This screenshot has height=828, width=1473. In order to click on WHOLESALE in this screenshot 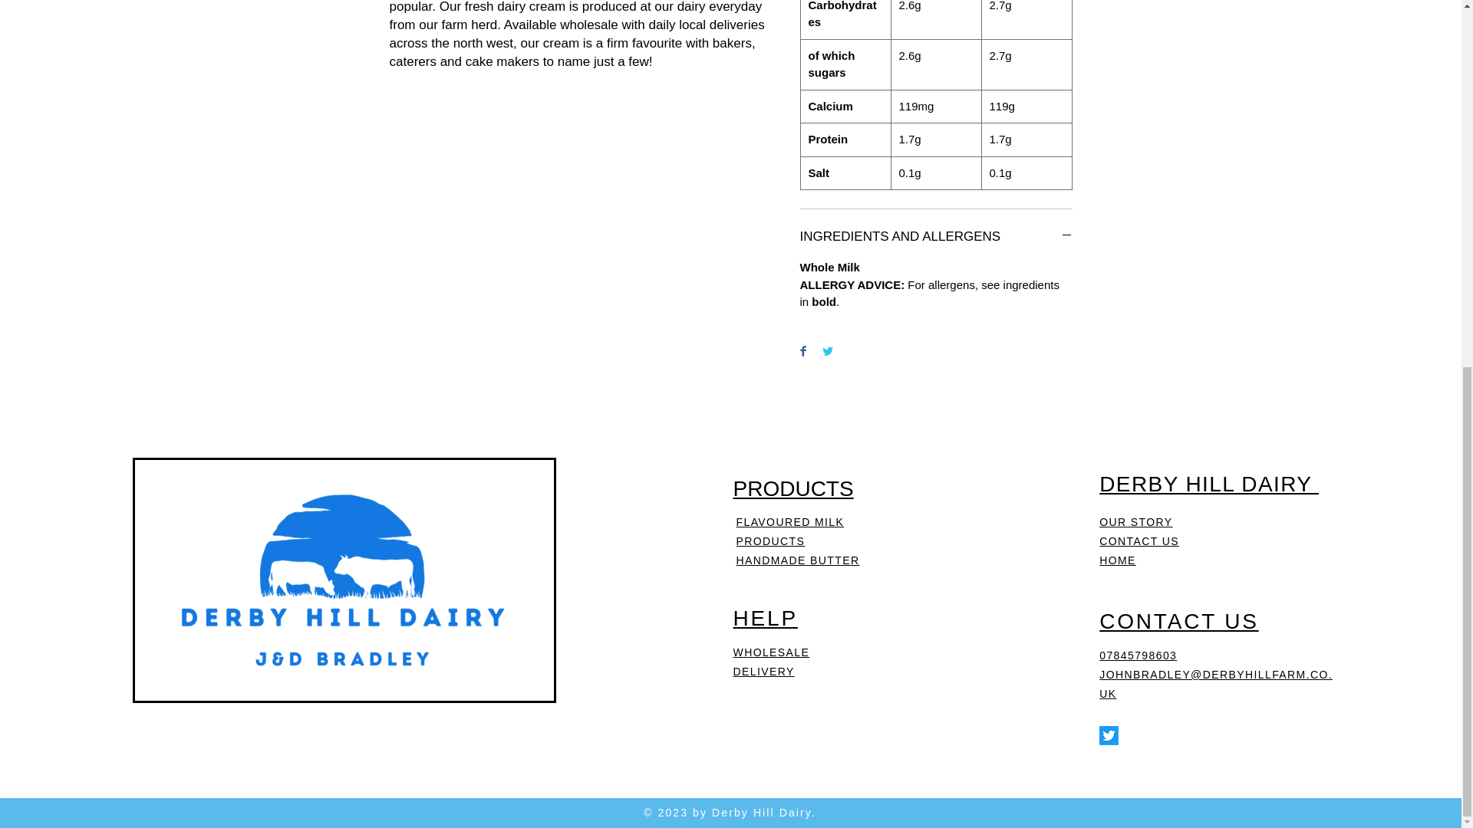, I will do `click(772, 652)`.